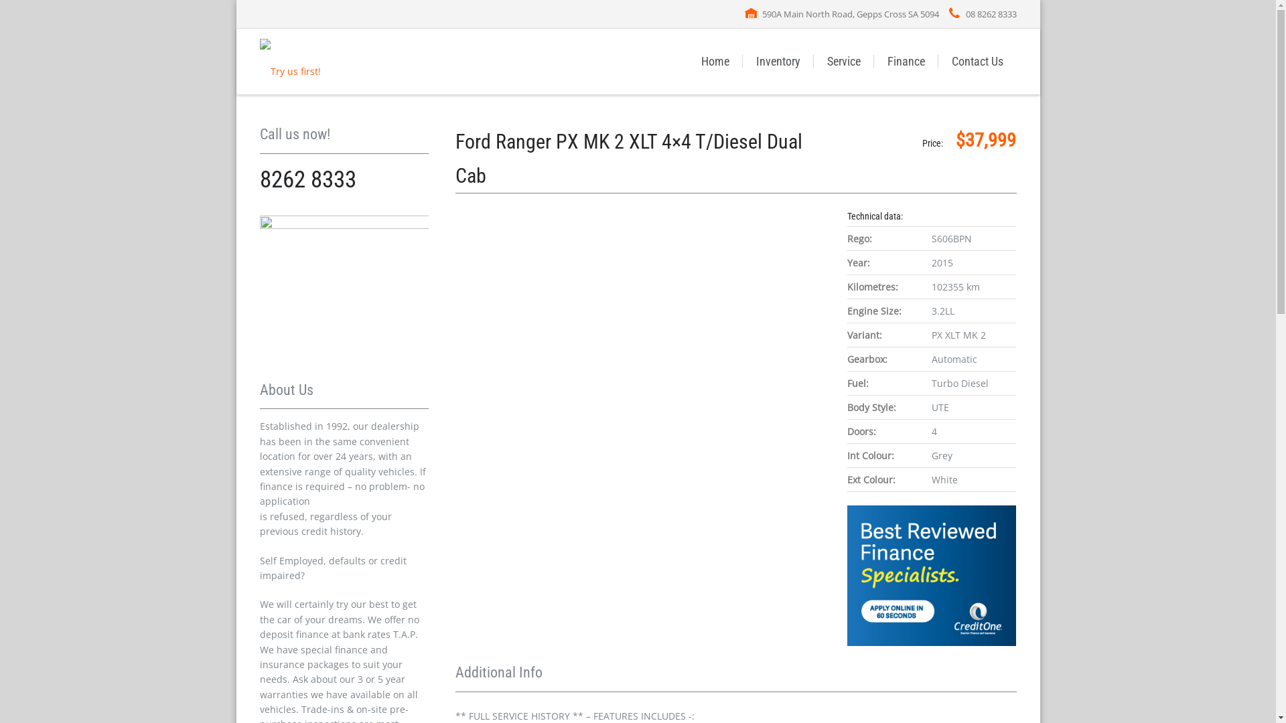 The image size is (1286, 723). I want to click on Contact Us, so click(977, 62).